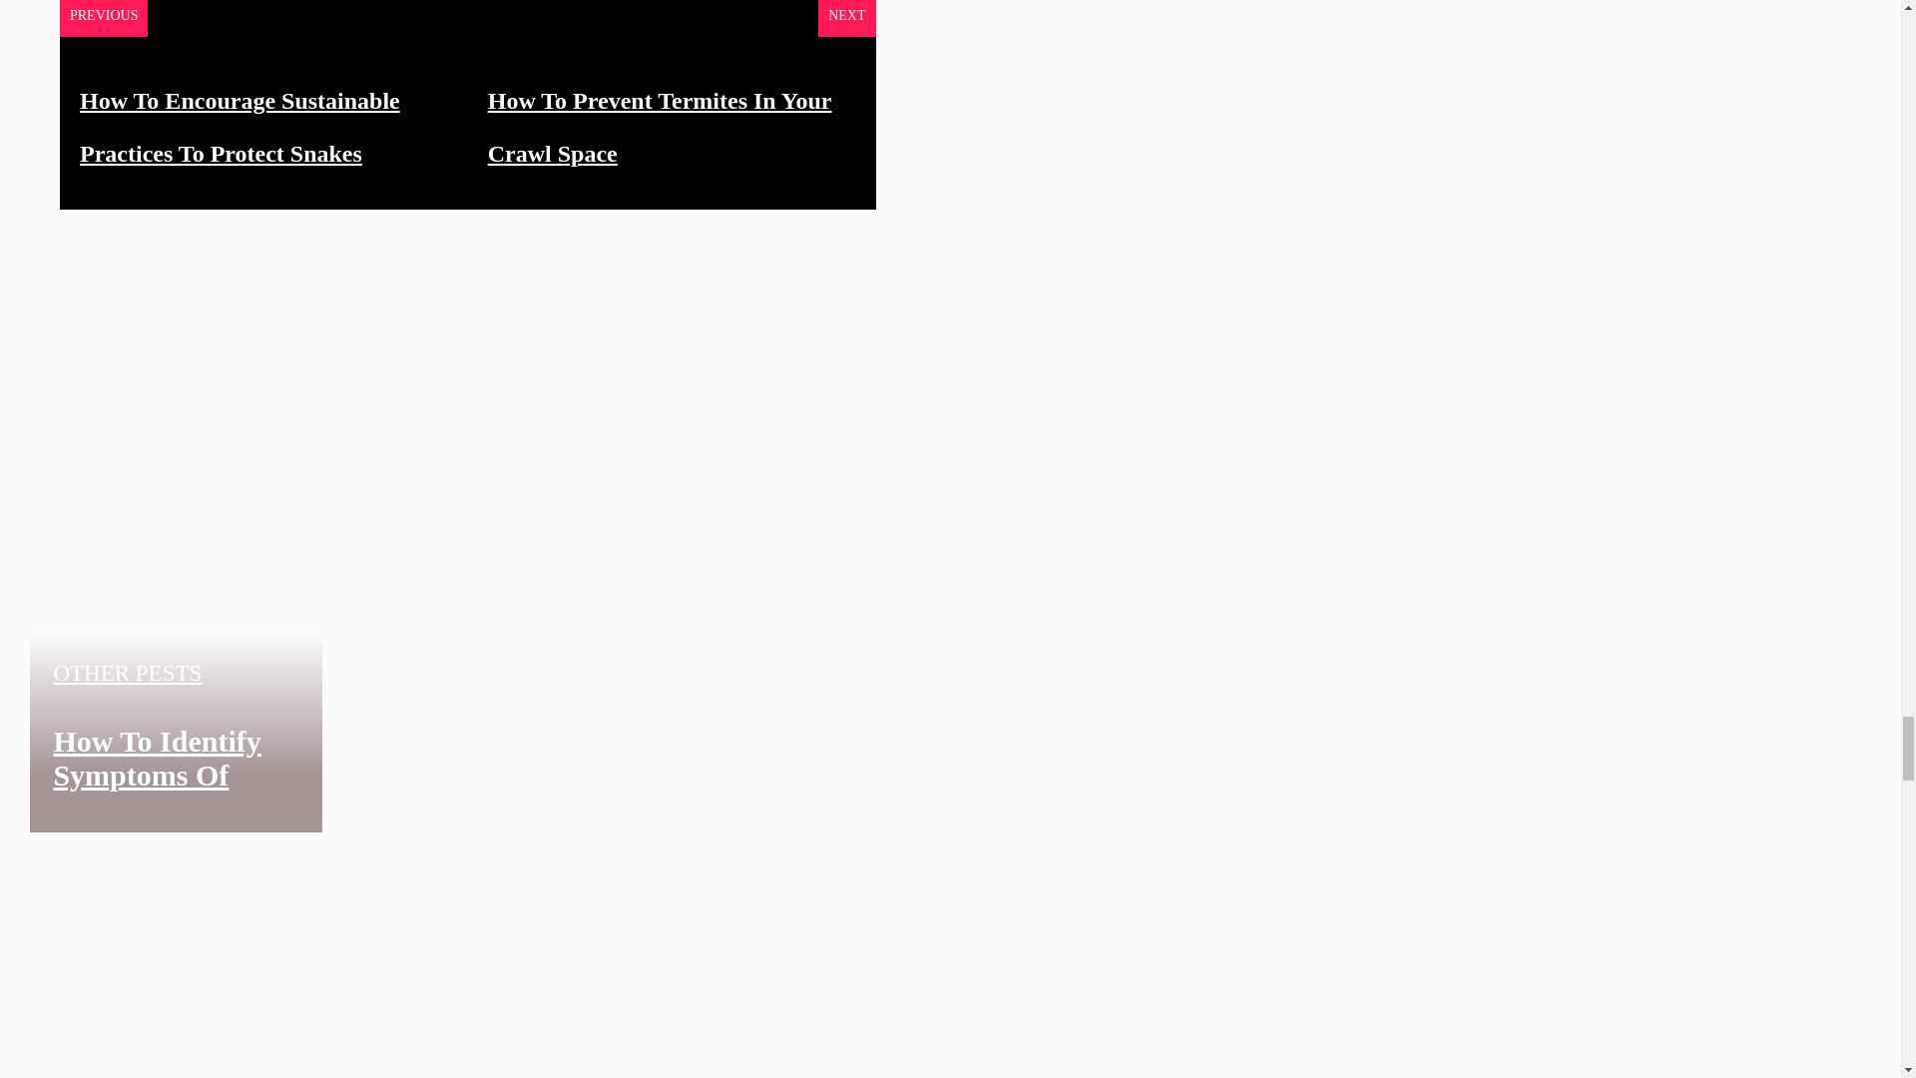 The width and height of the screenshot is (1916, 1078). I want to click on How To Prevent Termites In Your Crawl Space, so click(660, 127).